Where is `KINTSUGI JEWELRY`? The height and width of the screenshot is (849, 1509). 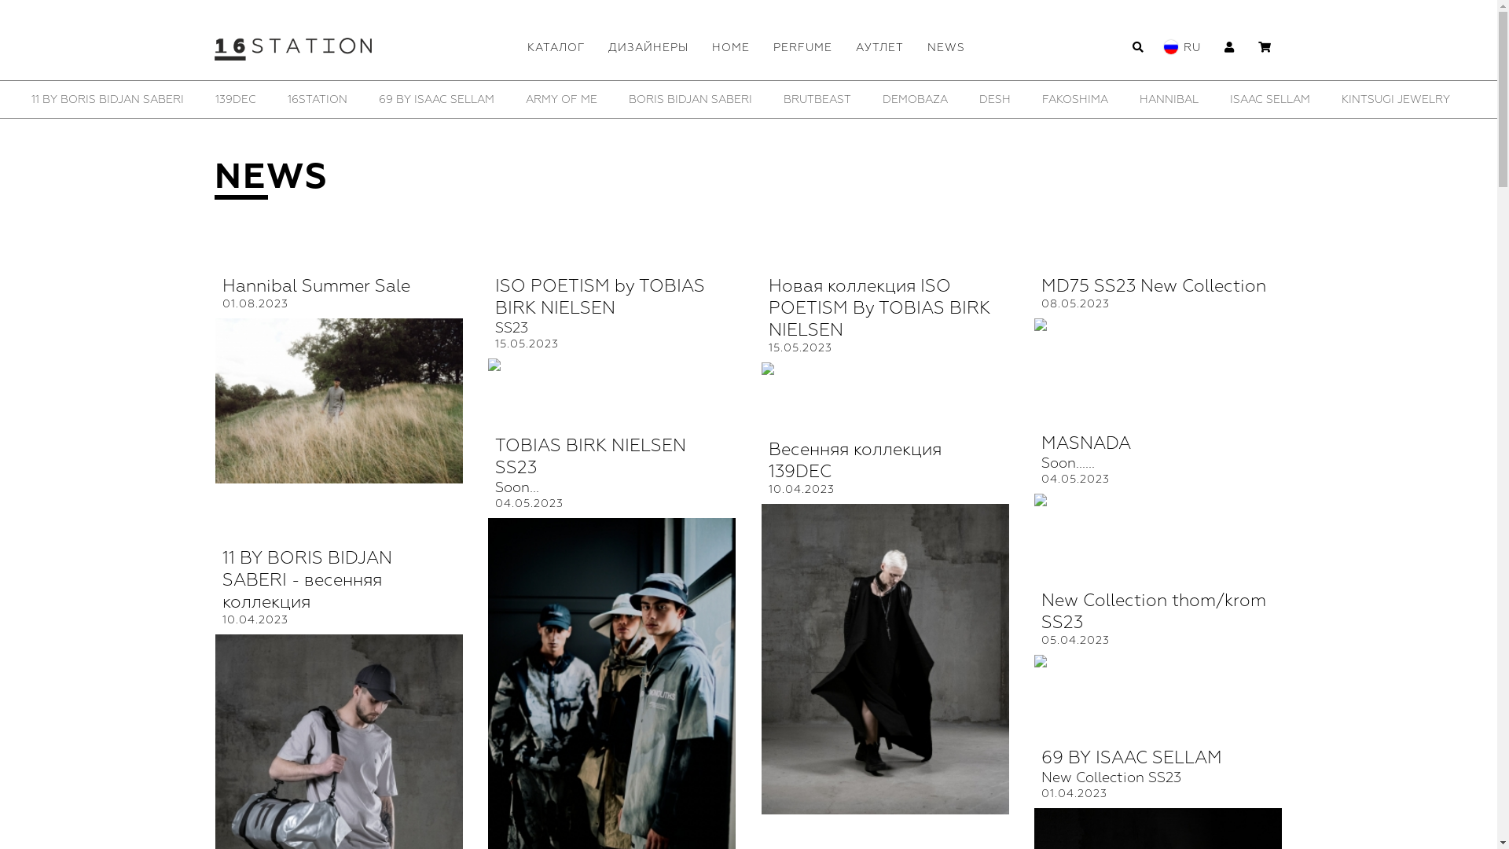 KINTSUGI JEWELRY is located at coordinates (288, 99).